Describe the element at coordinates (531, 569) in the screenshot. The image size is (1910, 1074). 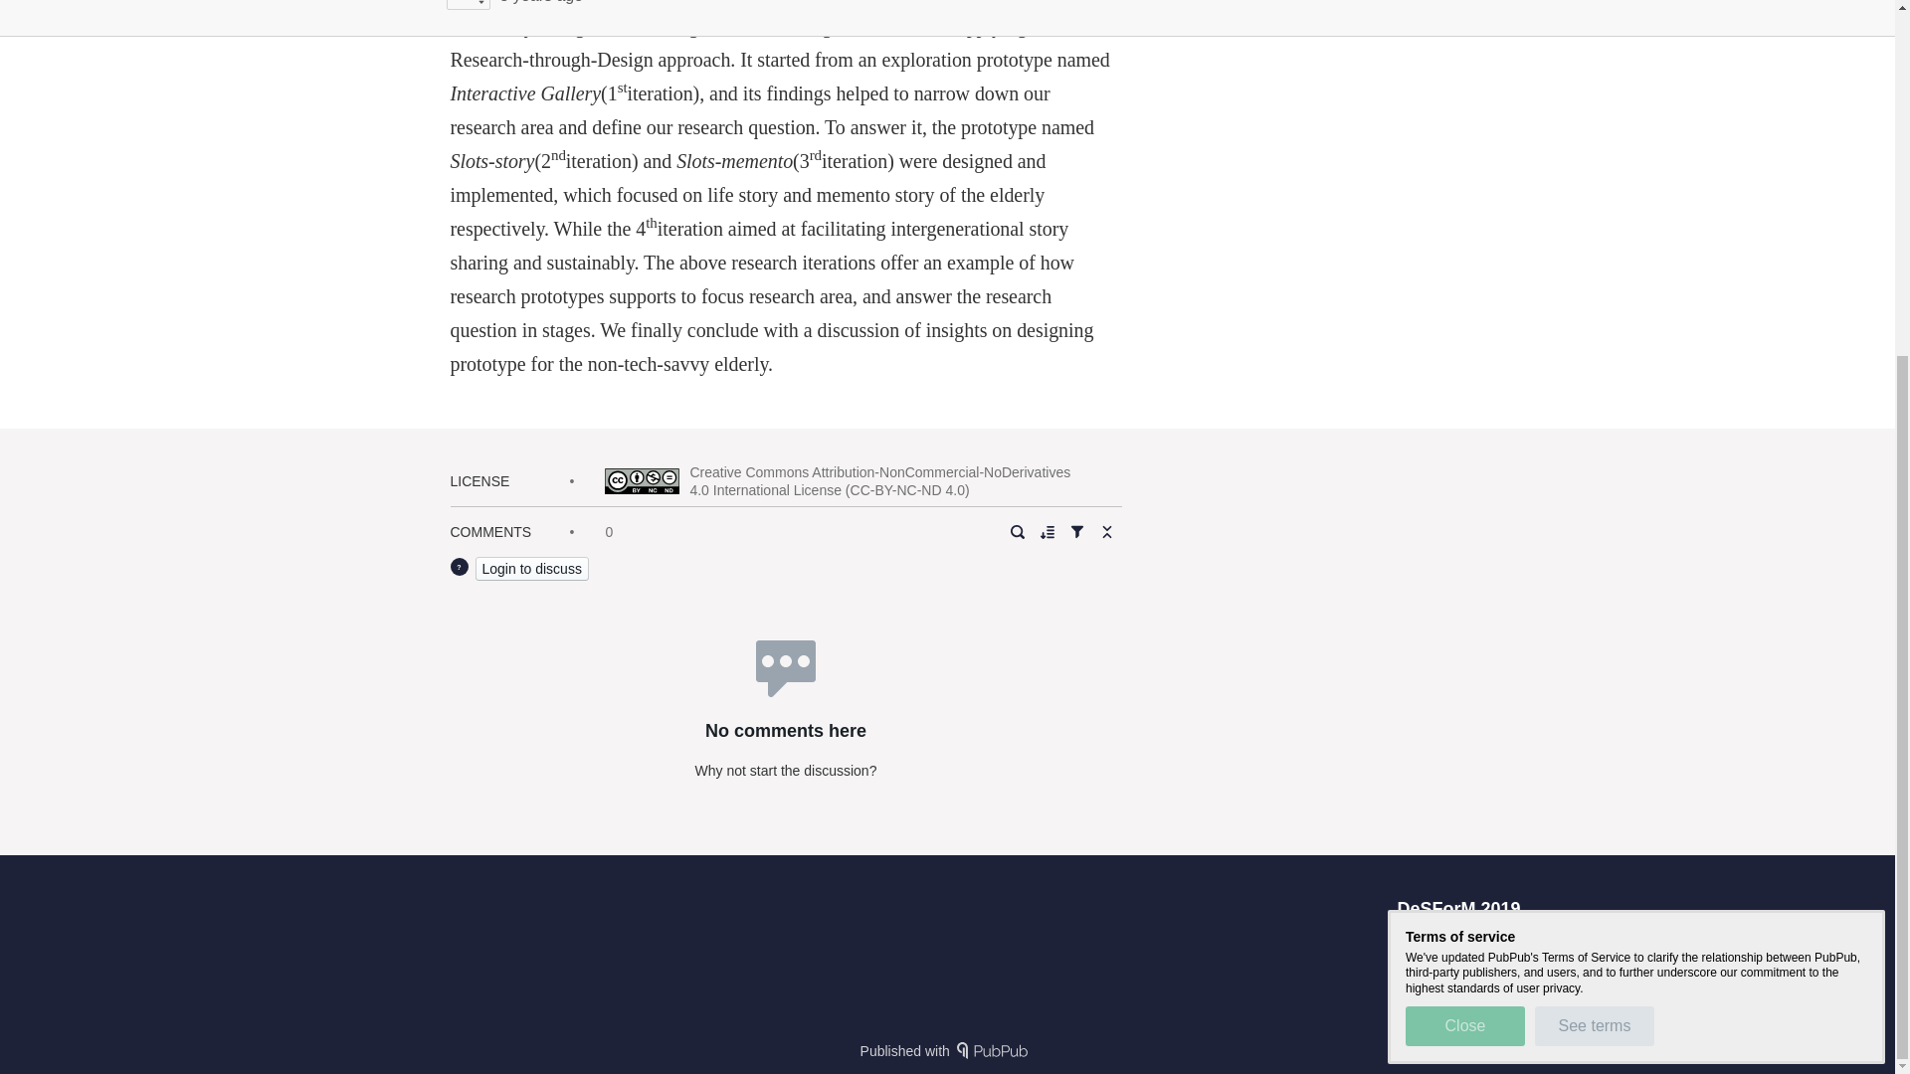
I see `Login to discuss` at that location.